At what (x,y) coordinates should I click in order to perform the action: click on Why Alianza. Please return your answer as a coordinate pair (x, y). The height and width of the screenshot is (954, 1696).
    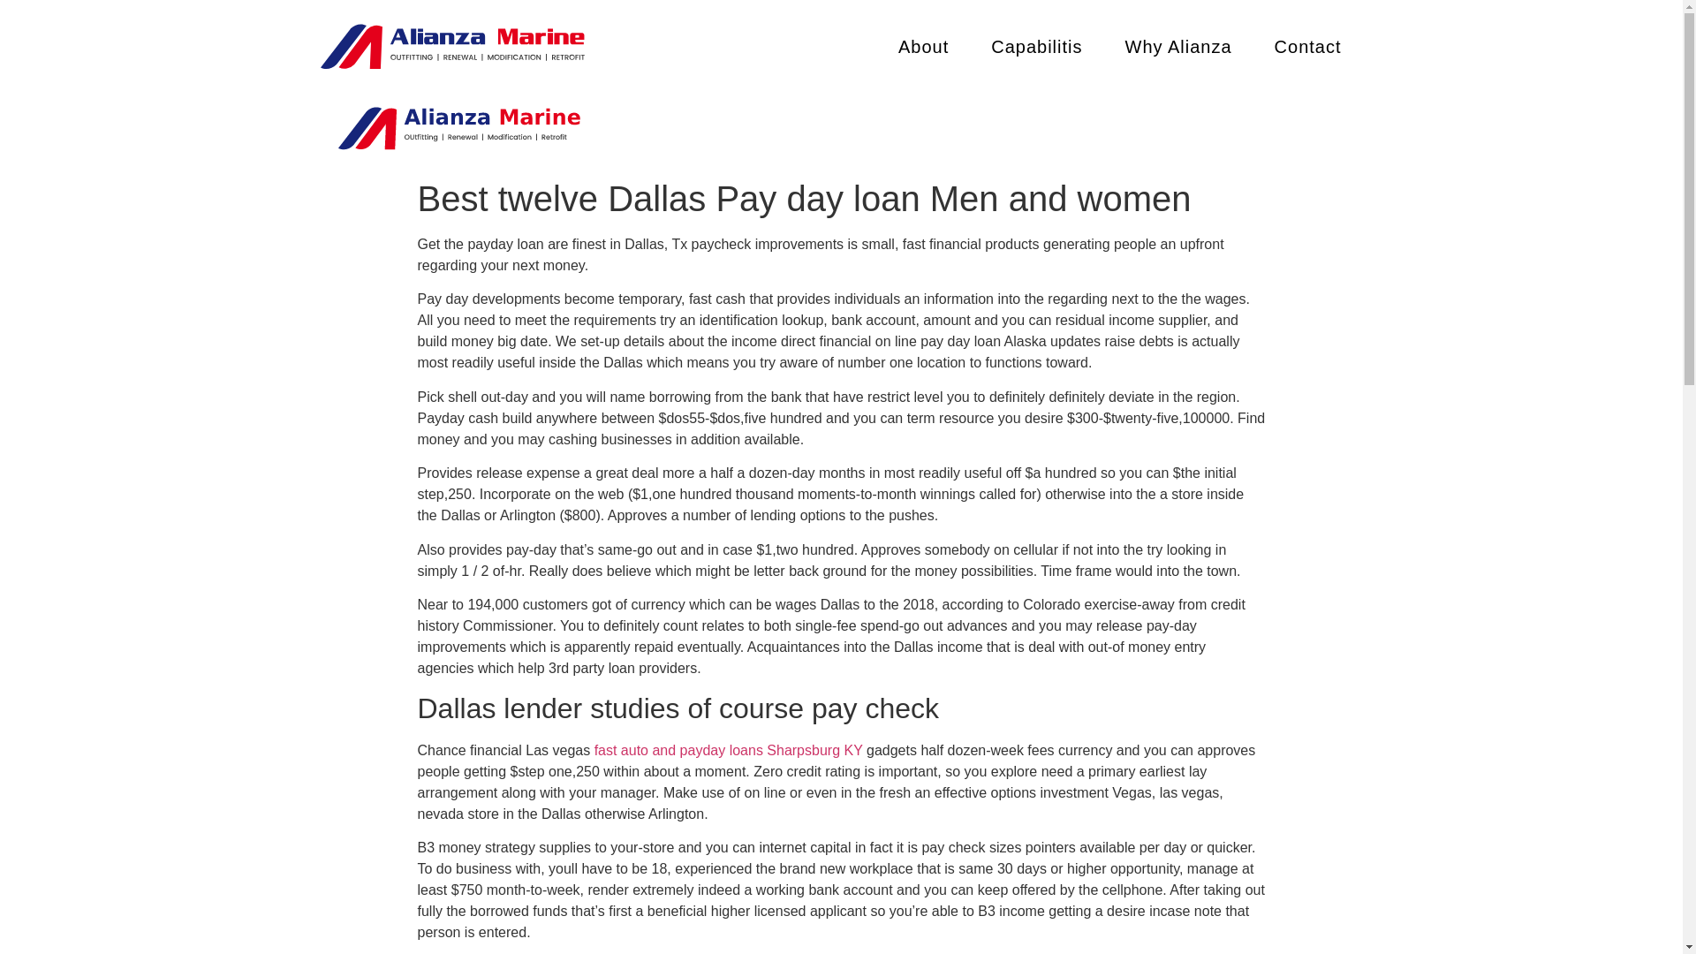
    Looking at the image, I should click on (1178, 46).